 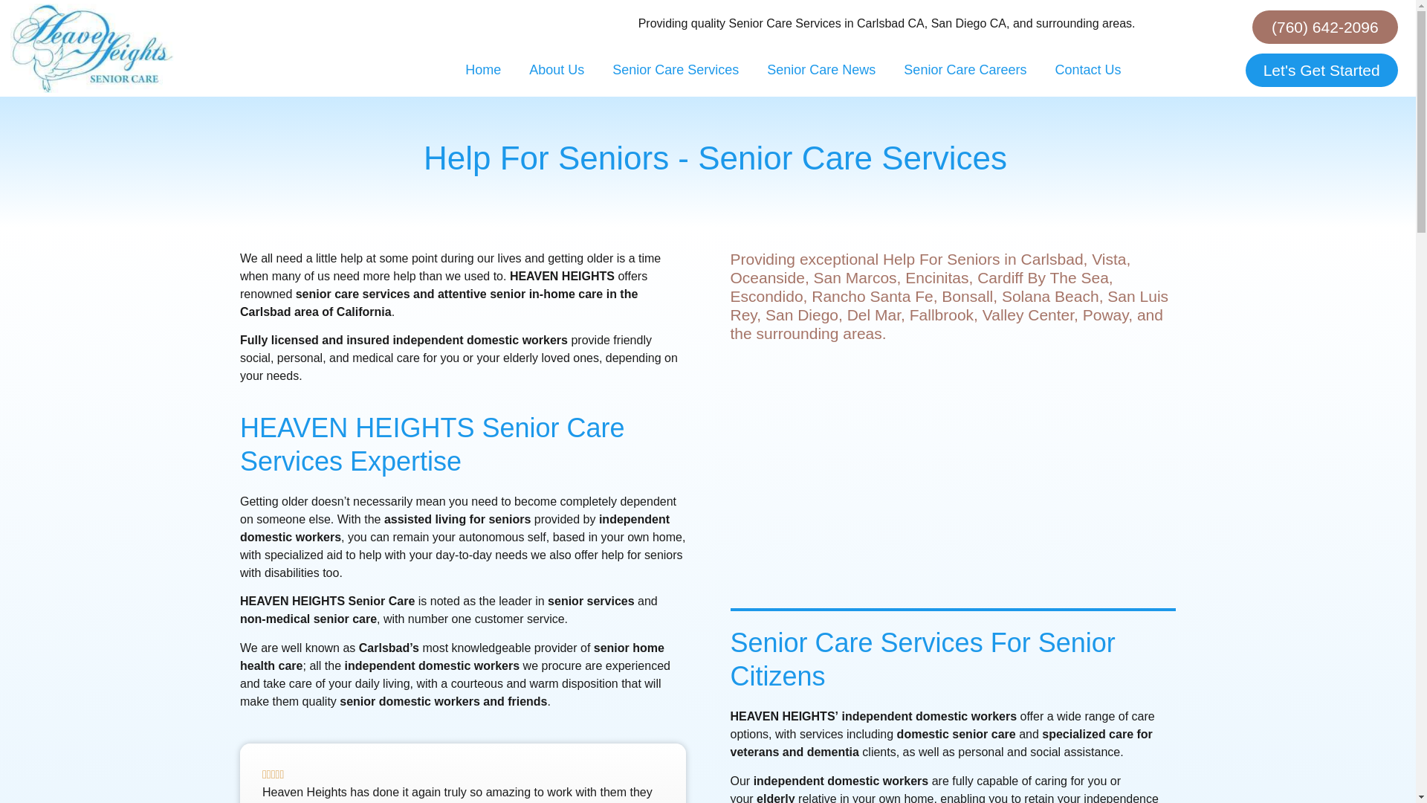 What do you see at coordinates (1087, 69) in the screenshot?
I see `Contact Us` at bounding box center [1087, 69].